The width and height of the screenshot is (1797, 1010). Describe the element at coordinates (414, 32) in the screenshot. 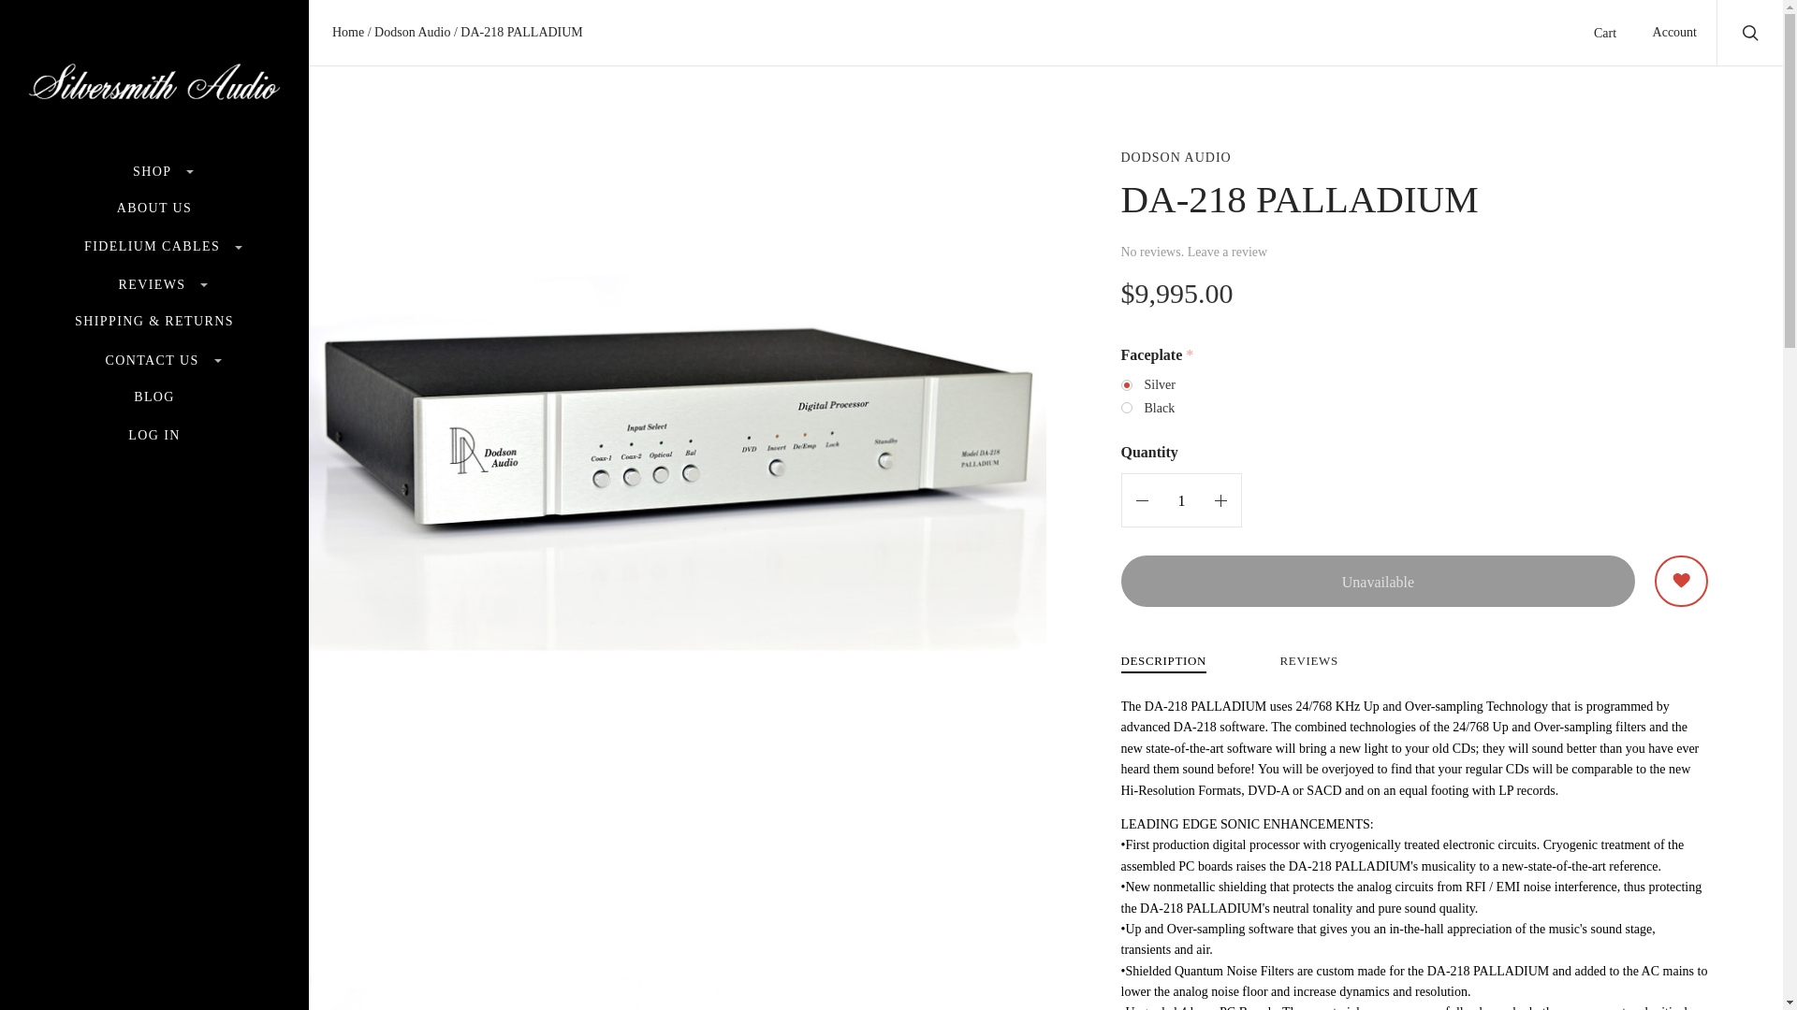

I see `Dodson Audio` at that location.